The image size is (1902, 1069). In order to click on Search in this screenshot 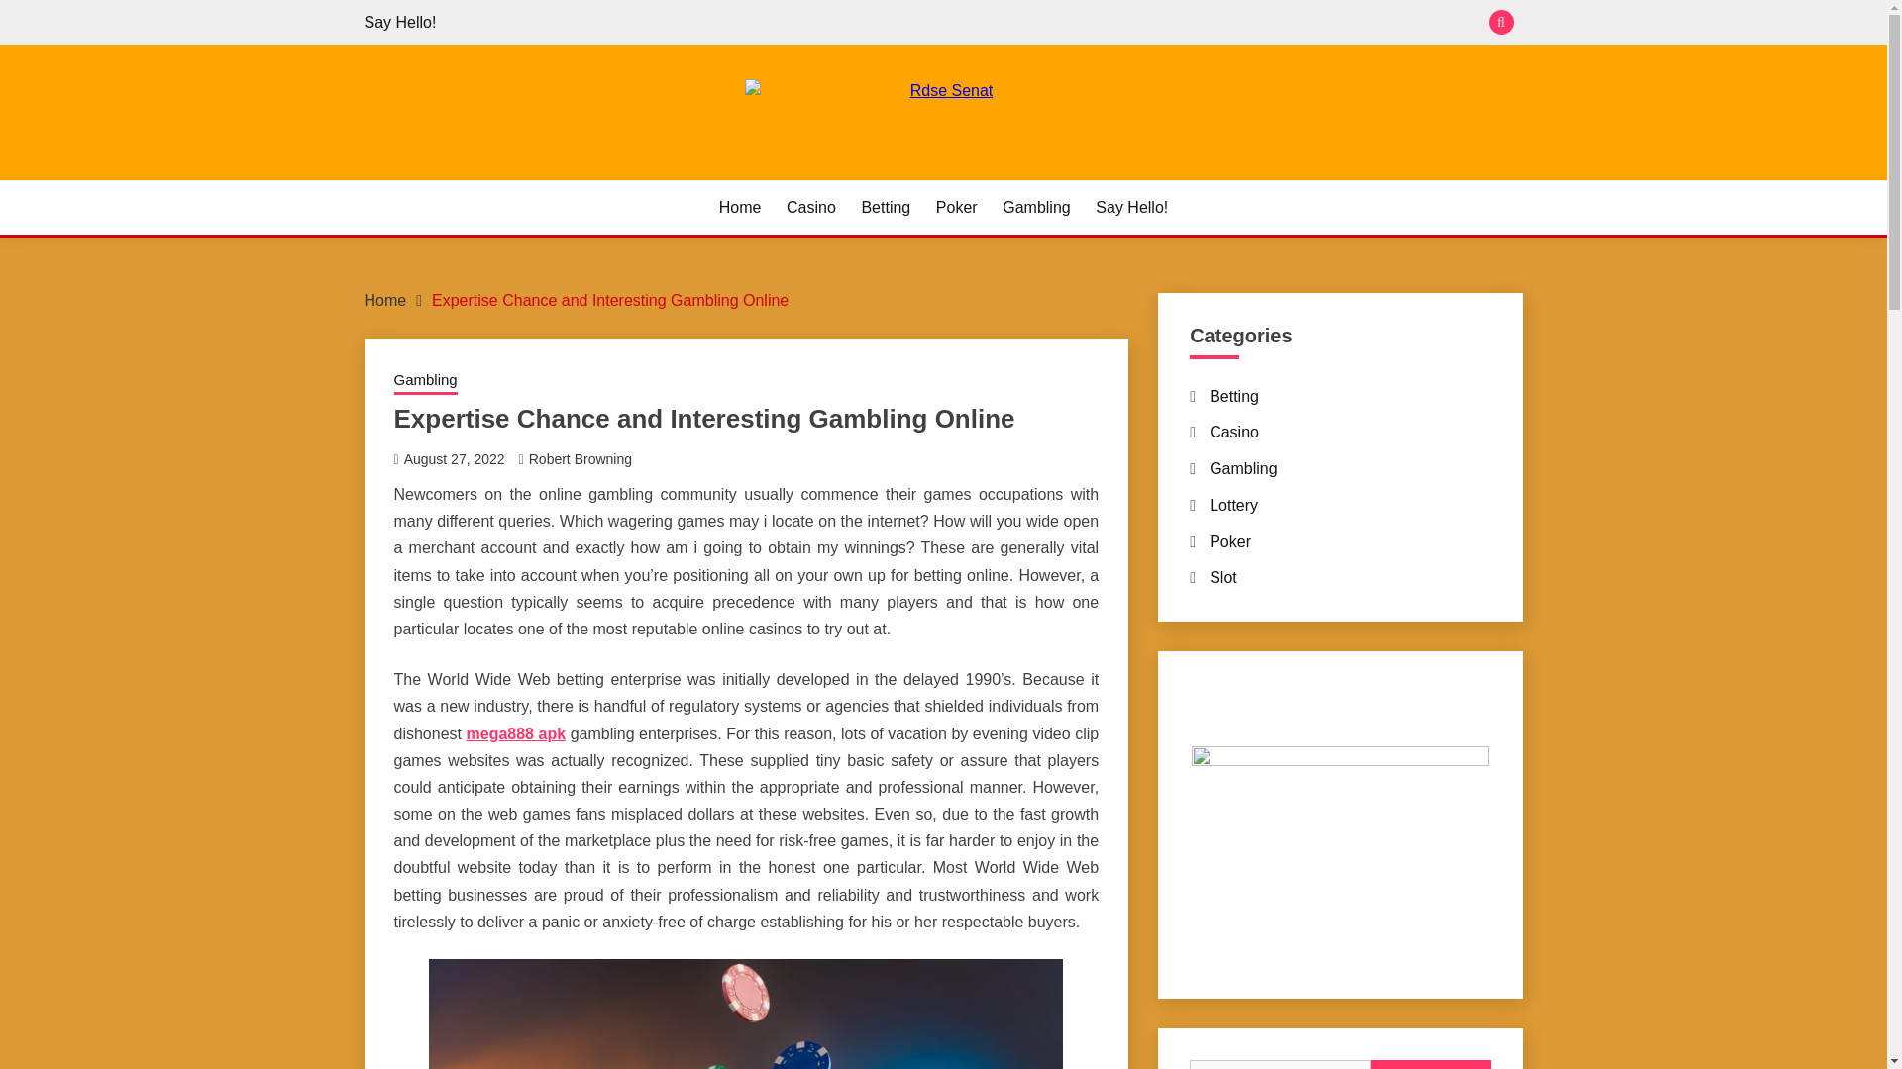, I will do `click(1430, 1065)`.